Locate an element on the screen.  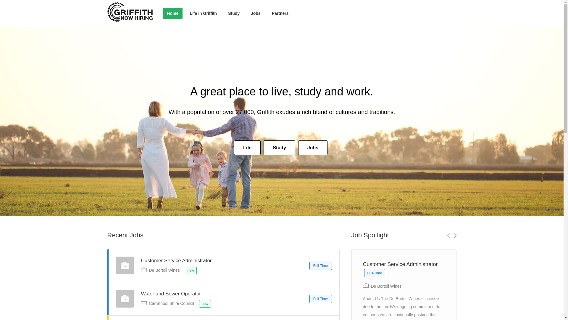
Study is located at coordinates (234, 13).